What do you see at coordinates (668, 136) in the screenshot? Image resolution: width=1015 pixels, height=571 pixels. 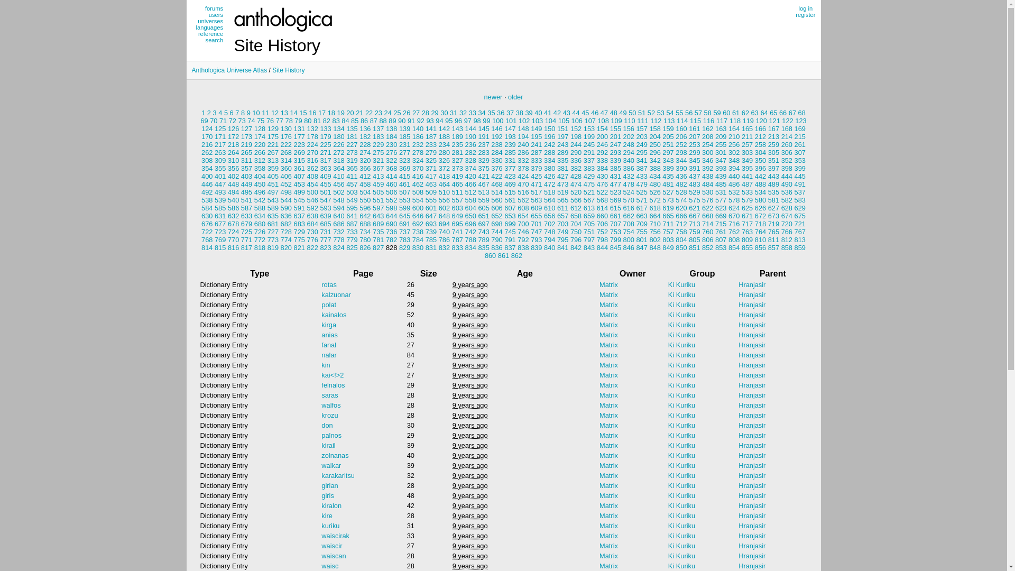 I see `205` at bounding box center [668, 136].